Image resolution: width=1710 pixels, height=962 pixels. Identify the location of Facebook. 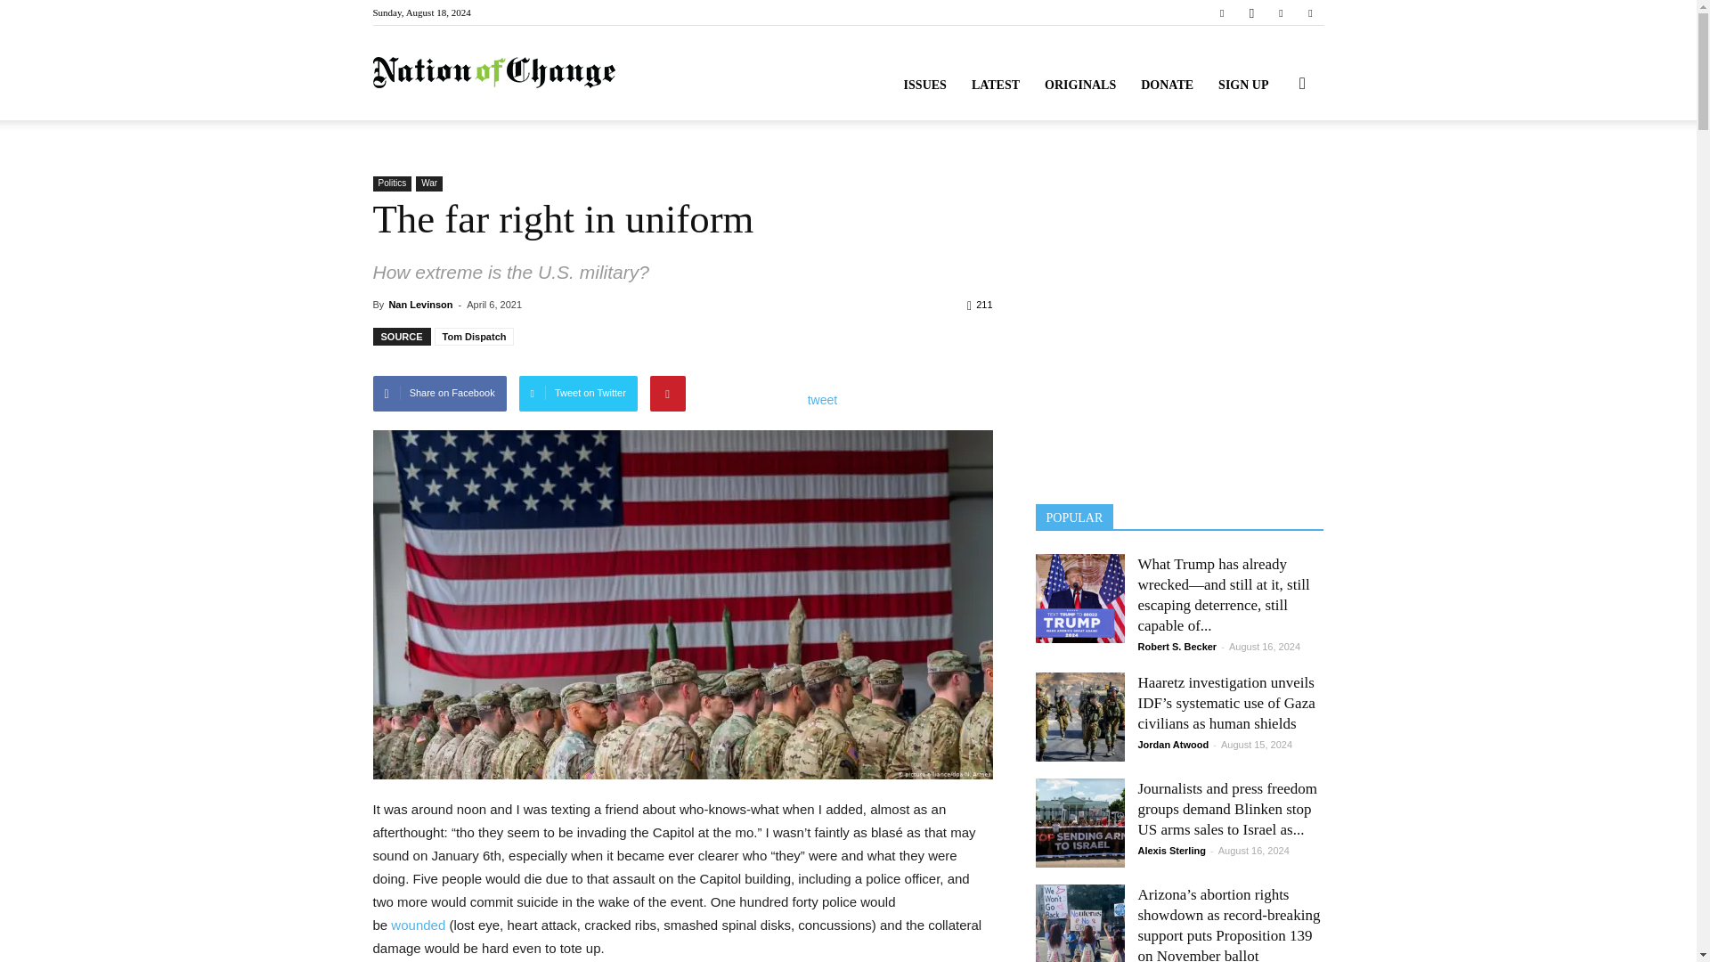
(1222, 12).